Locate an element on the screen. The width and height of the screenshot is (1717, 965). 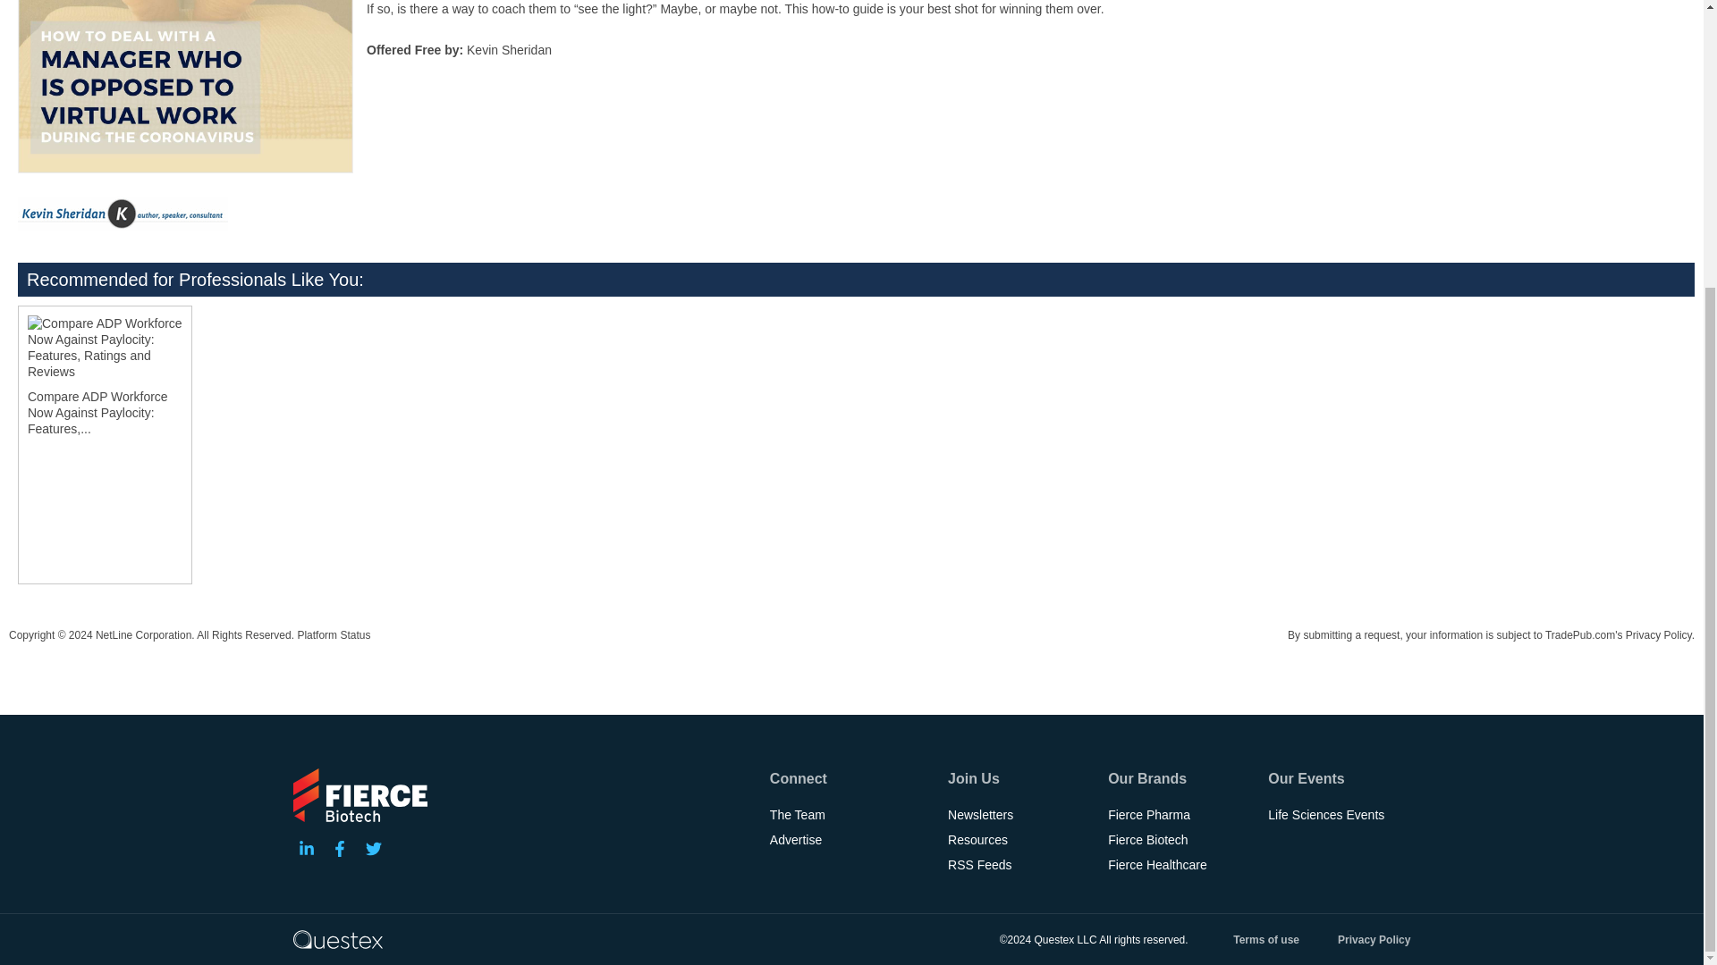
Newsletters is located at coordinates (1019, 814).